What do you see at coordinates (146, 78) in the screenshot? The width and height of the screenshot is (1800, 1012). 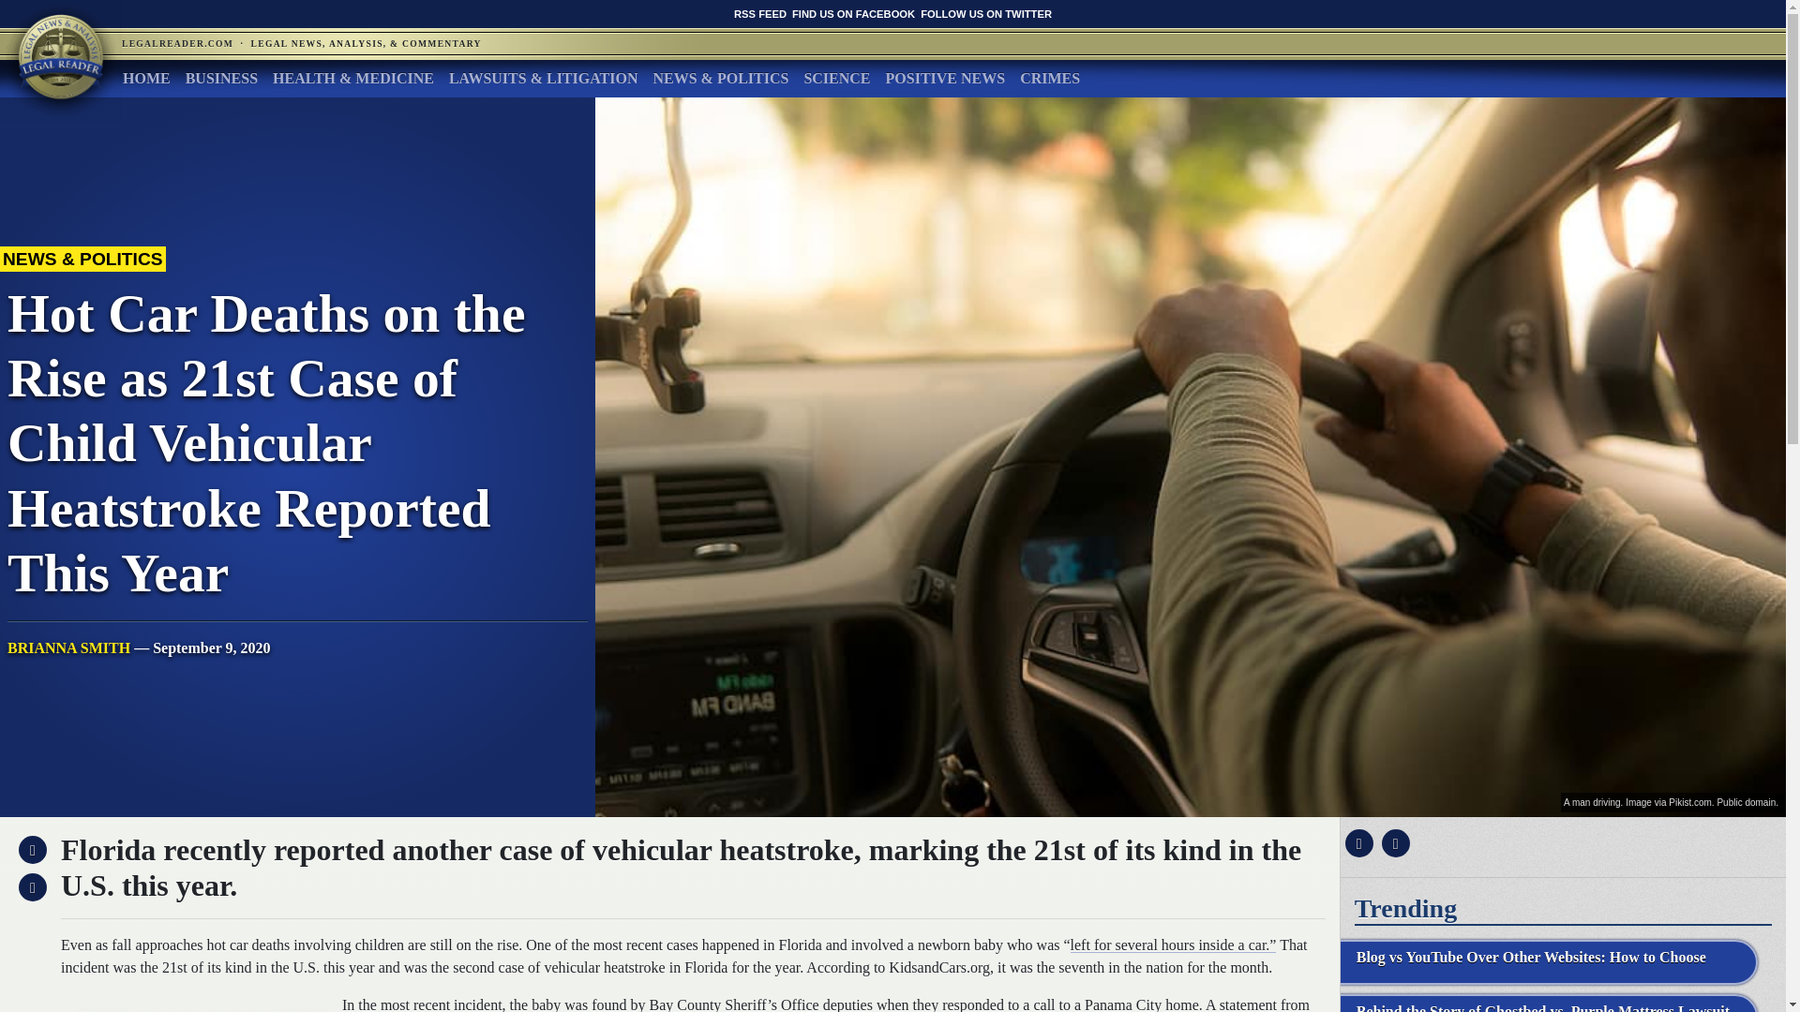 I see `HOME` at bounding box center [146, 78].